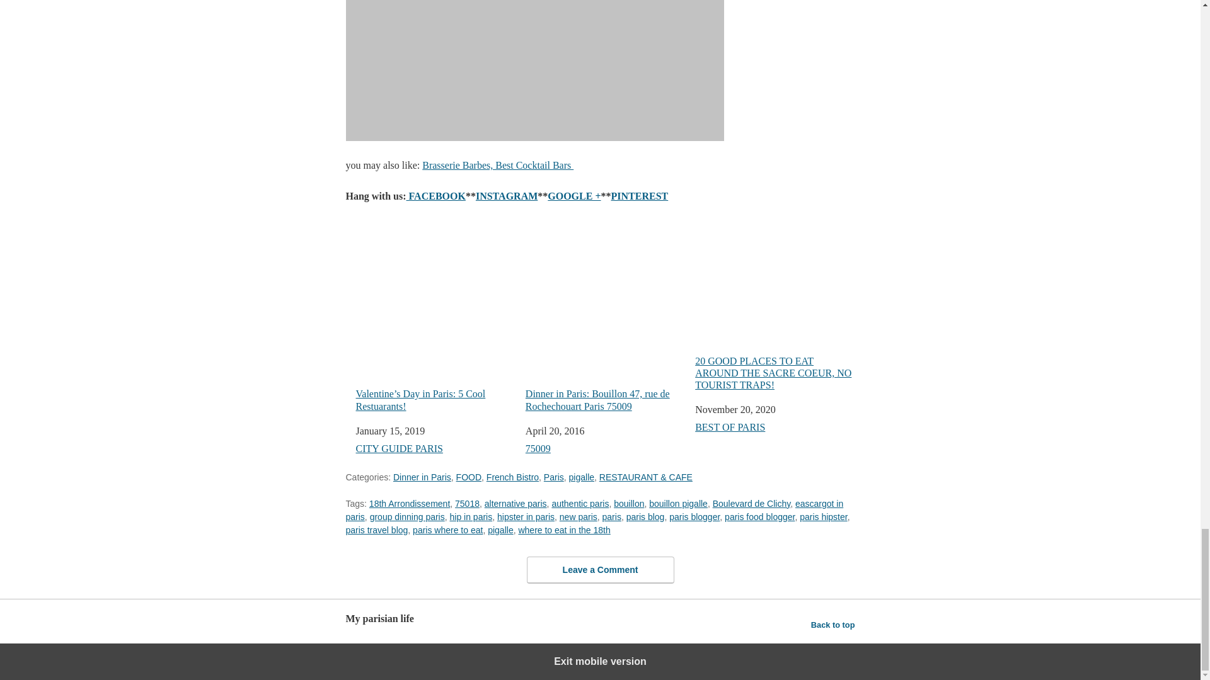  I want to click on authentic paris, so click(580, 503).